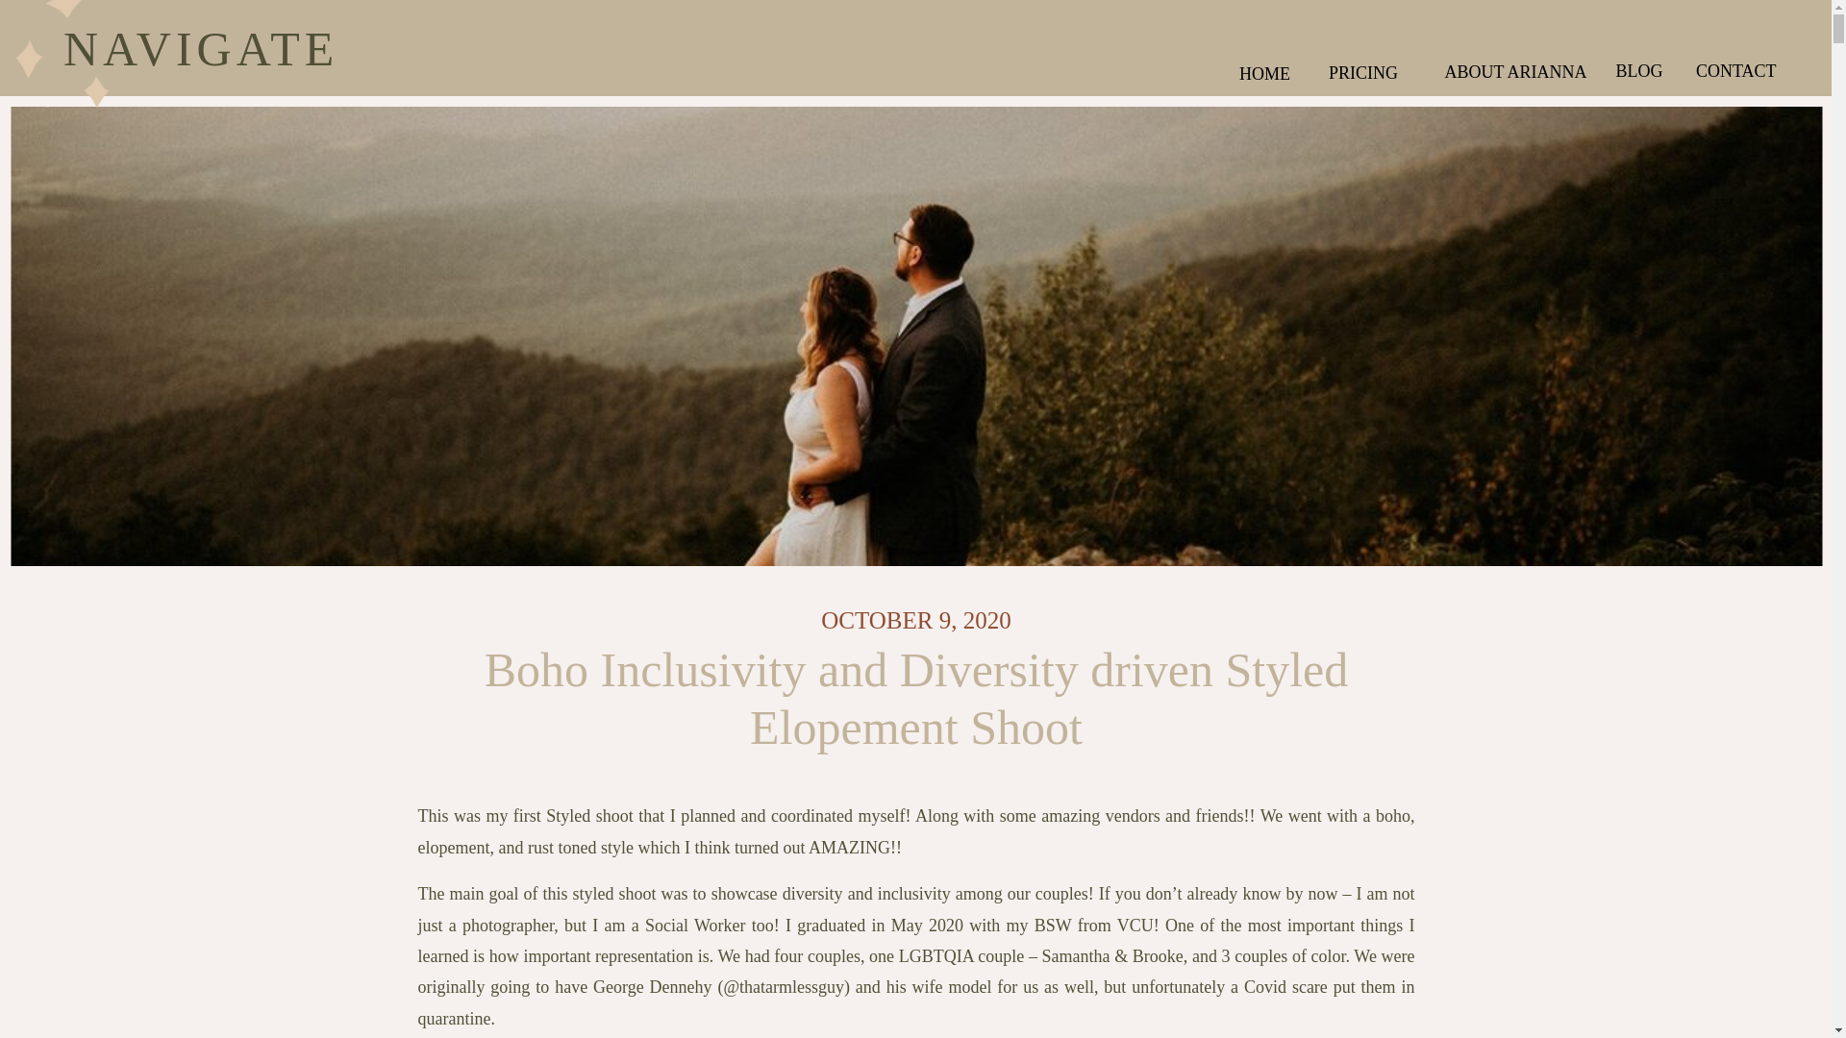 The width and height of the screenshot is (1846, 1038). Describe the element at coordinates (1727, 68) in the screenshot. I see `CONTACT` at that location.